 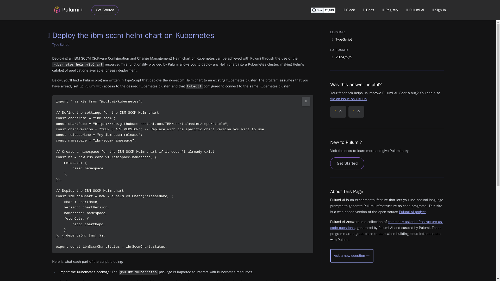 I want to click on 20,643, so click(x=329, y=10).